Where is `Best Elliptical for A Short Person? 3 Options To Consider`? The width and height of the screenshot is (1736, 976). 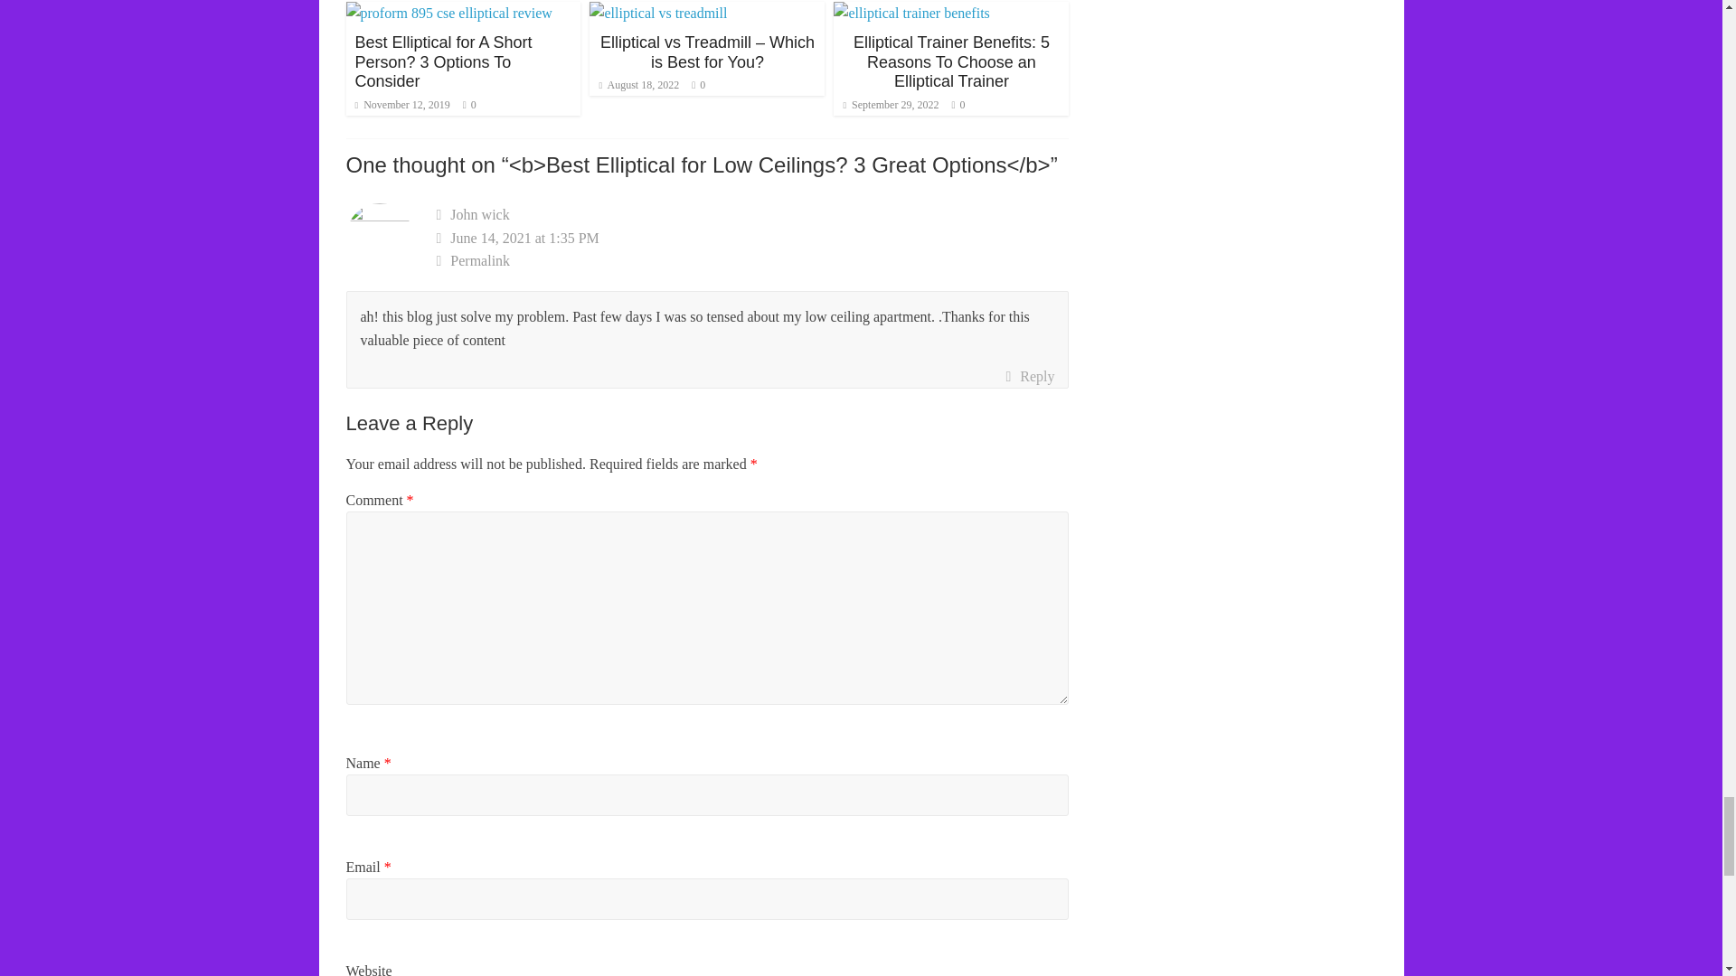
Best Elliptical for A Short Person? 3 Options To Consider is located at coordinates (448, 13).